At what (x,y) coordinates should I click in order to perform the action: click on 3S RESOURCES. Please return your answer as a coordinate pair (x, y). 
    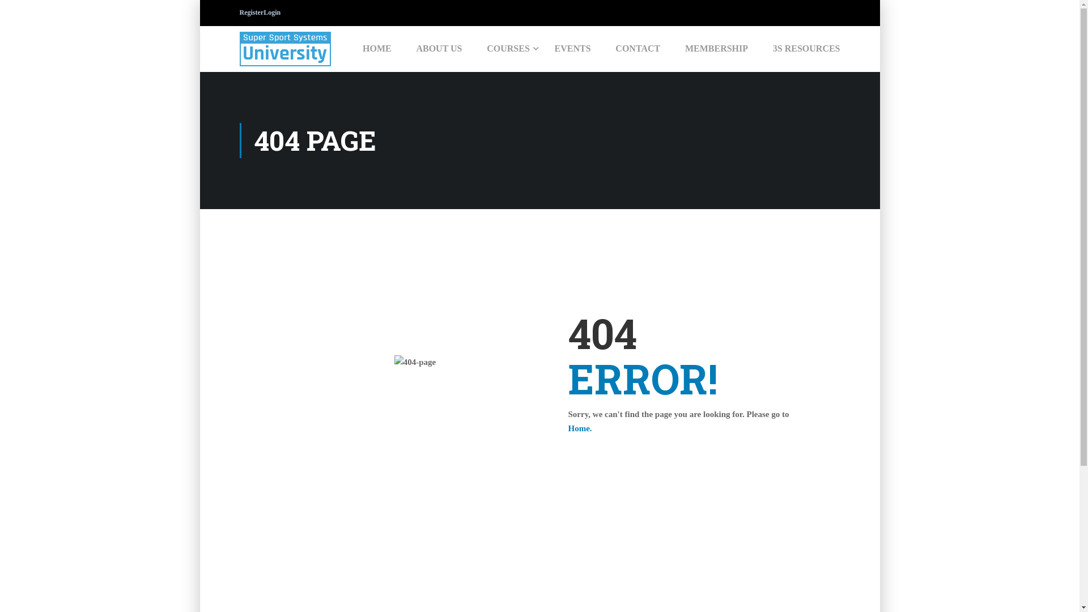
    Looking at the image, I should click on (801, 49).